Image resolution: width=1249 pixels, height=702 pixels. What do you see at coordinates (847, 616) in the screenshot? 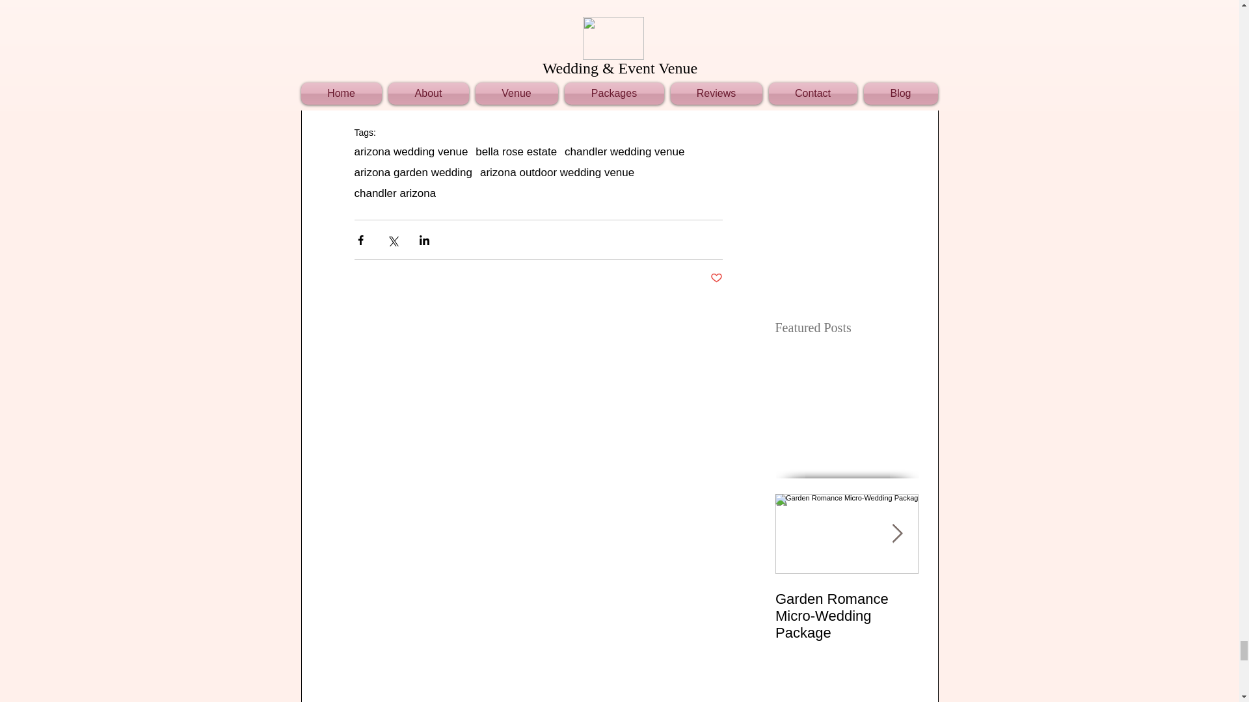
I see `Garden Romance Micro-Wedding Package` at bounding box center [847, 616].